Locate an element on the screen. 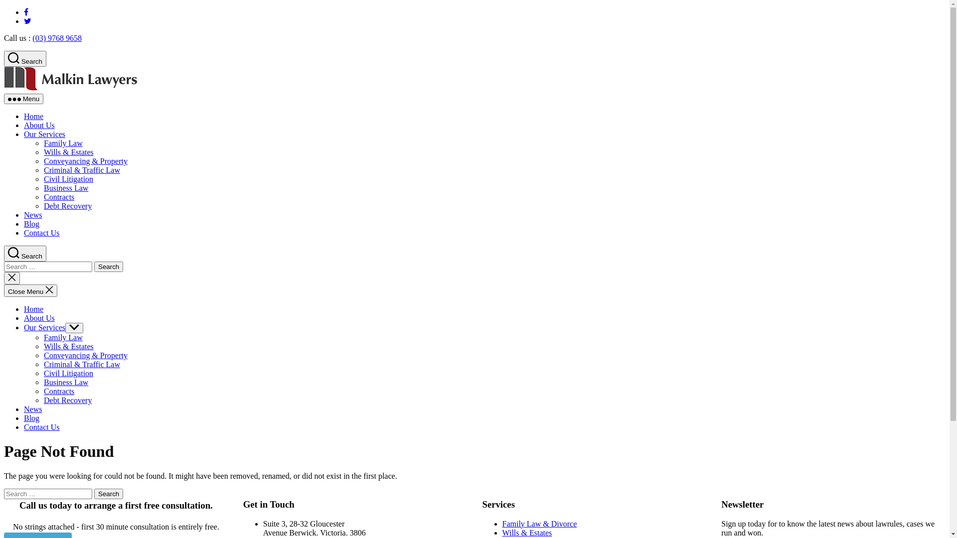 This screenshot has width=957, height=538. Wills & Estates is located at coordinates (69, 347).